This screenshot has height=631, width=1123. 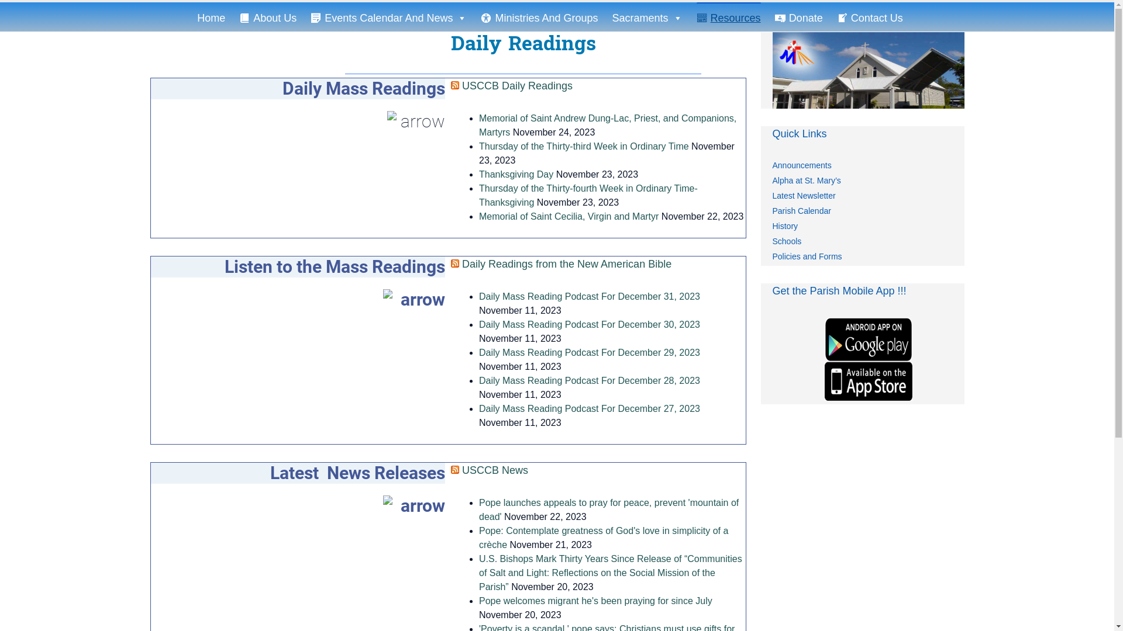 I want to click on Memorial of Saint Cecilia, Virgin and Martyr, so click(x=569, y=216).